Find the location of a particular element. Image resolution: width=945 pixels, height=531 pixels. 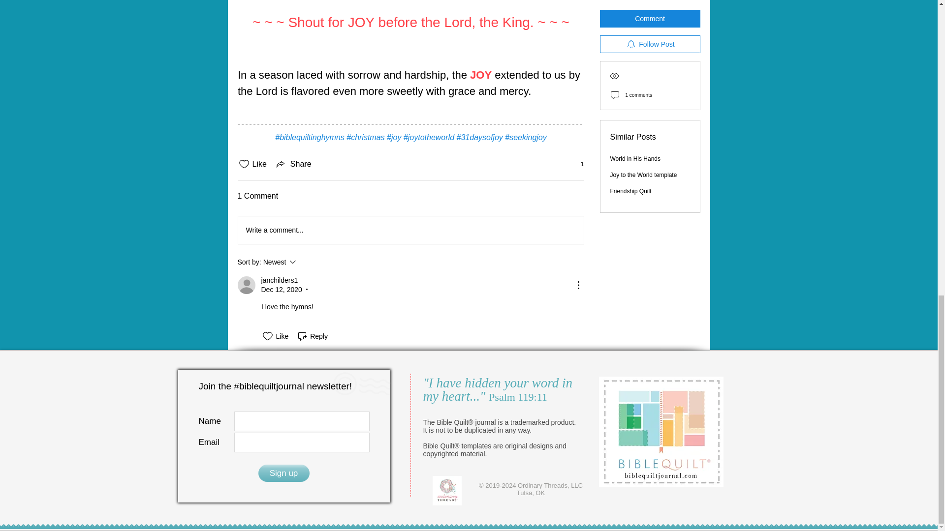

1 is located at coordinates (577, 164).